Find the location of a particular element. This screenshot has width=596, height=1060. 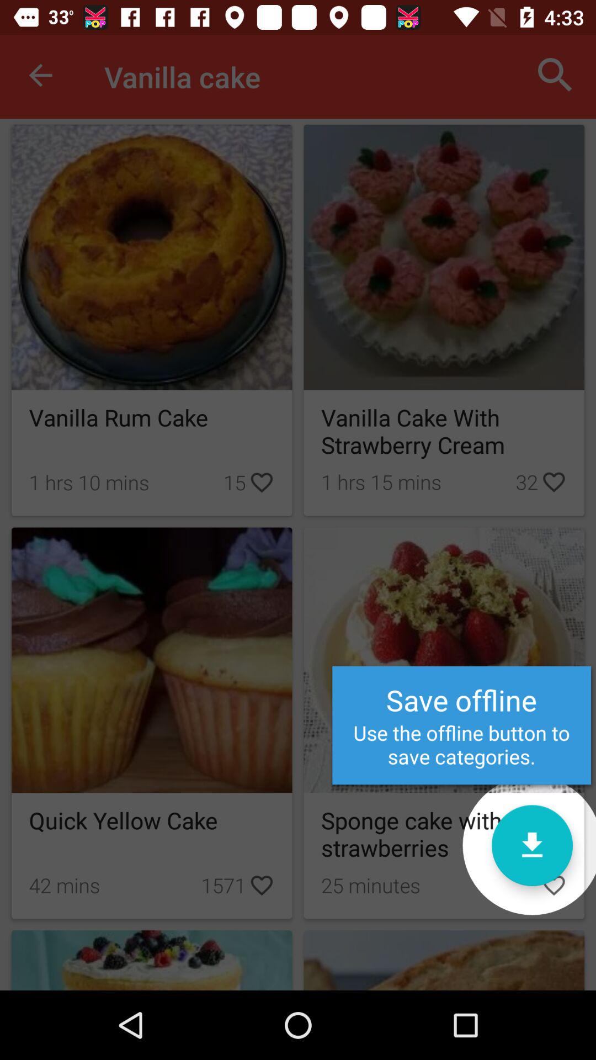

turn on item next to the quick yellow cake item is located at coordinates (532, 845).